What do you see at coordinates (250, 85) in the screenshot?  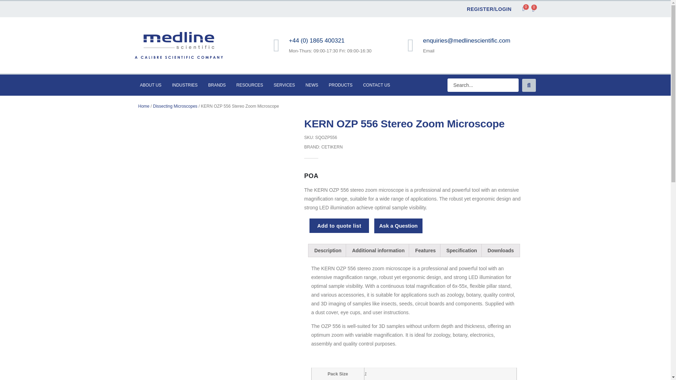 I see `RESOURCES` at bounding box center [250, 85].